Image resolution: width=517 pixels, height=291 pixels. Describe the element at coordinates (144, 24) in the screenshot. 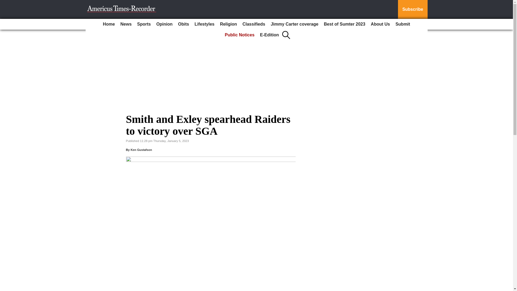

I see `Sports` at that location.